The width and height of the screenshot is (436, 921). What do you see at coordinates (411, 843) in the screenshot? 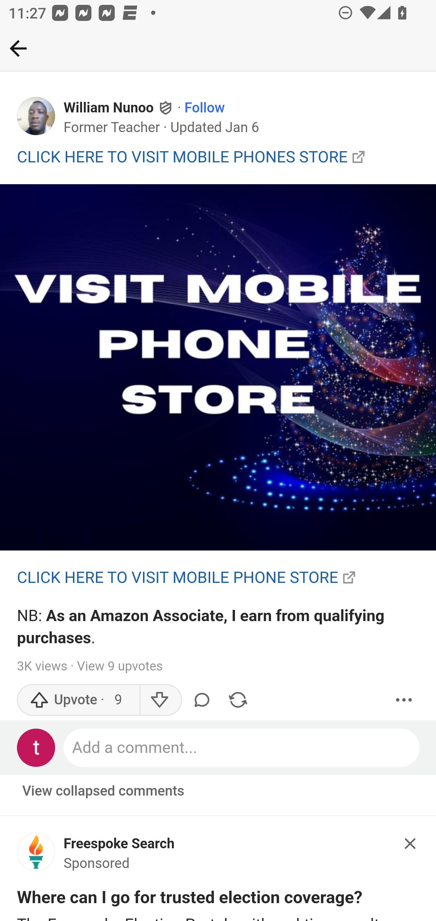
I see `Hide` at bounding box center [411, 843].